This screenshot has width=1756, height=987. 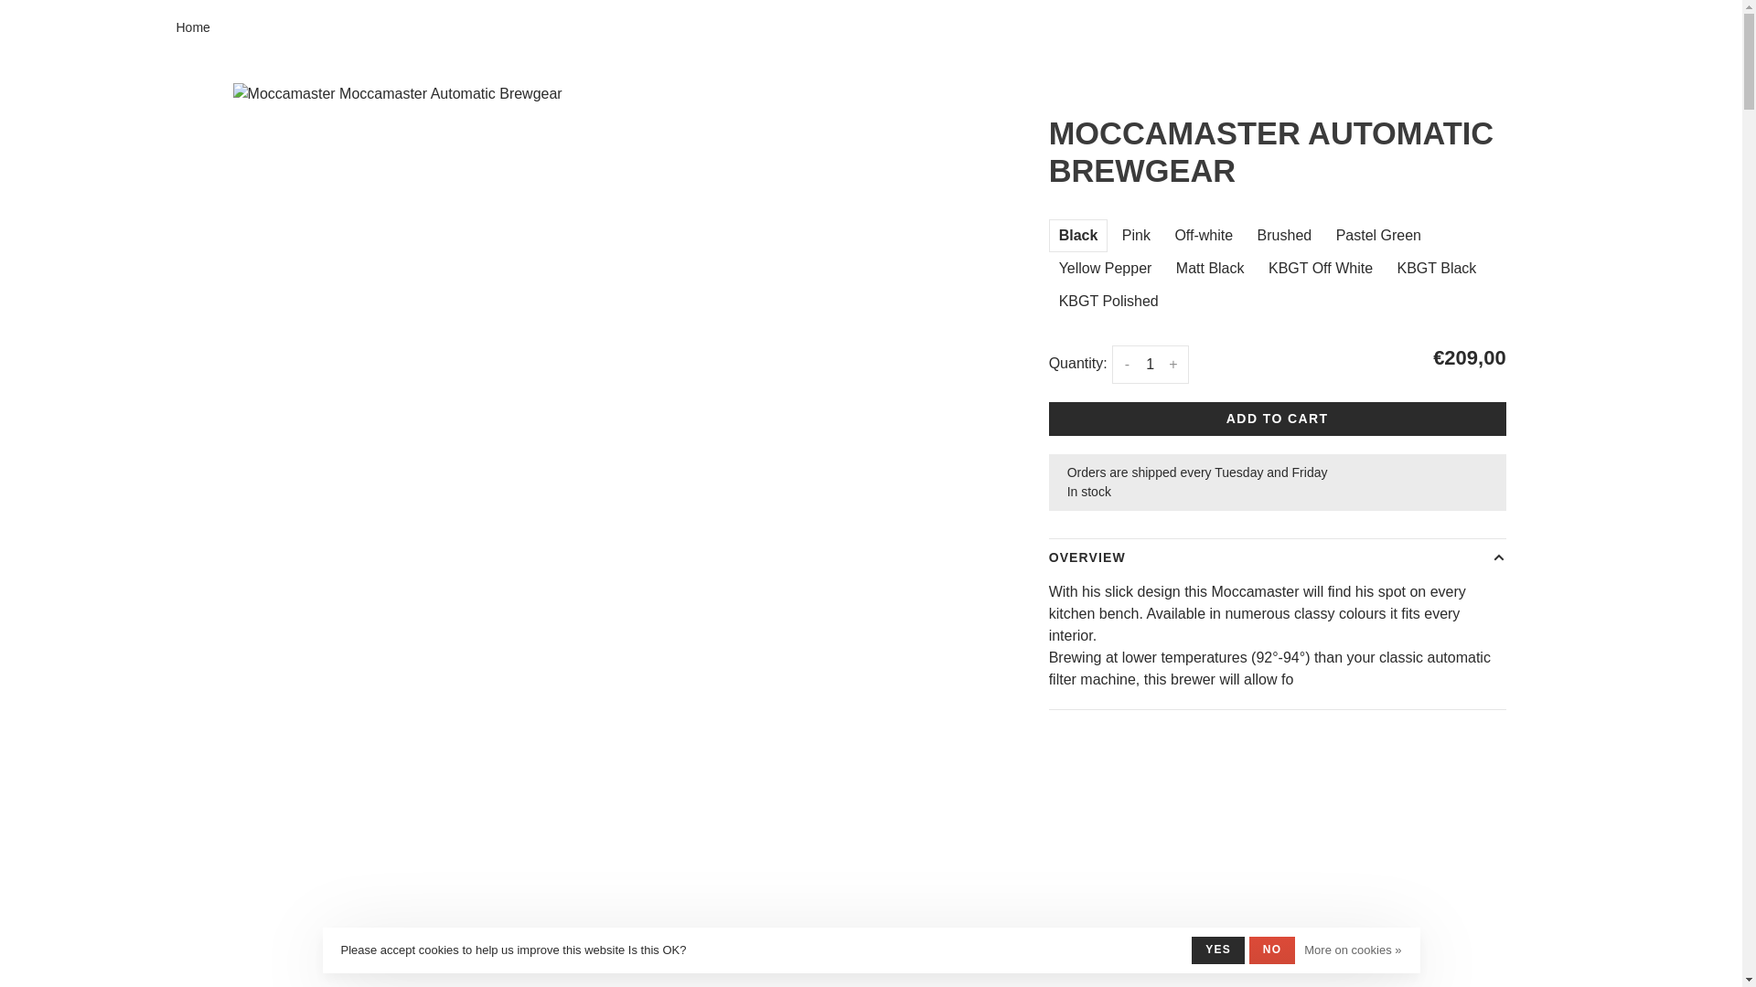 I want to click on Pastel Green, so click(x=1379, y=236).